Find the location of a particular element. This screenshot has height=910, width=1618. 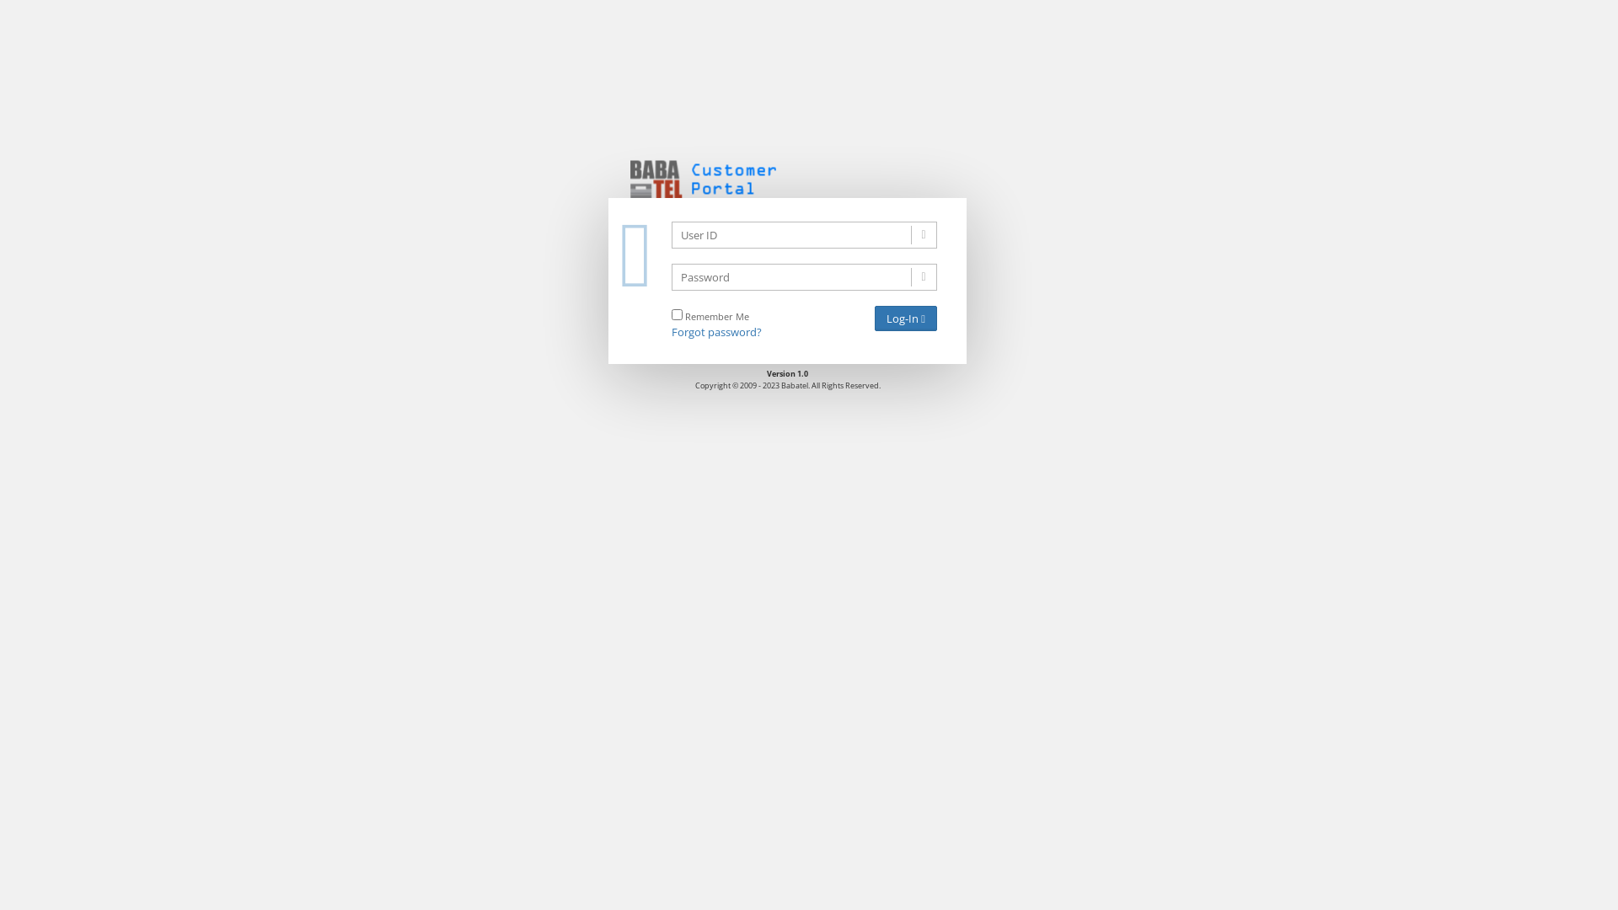

Log-In is located at coordinates (906, 318).